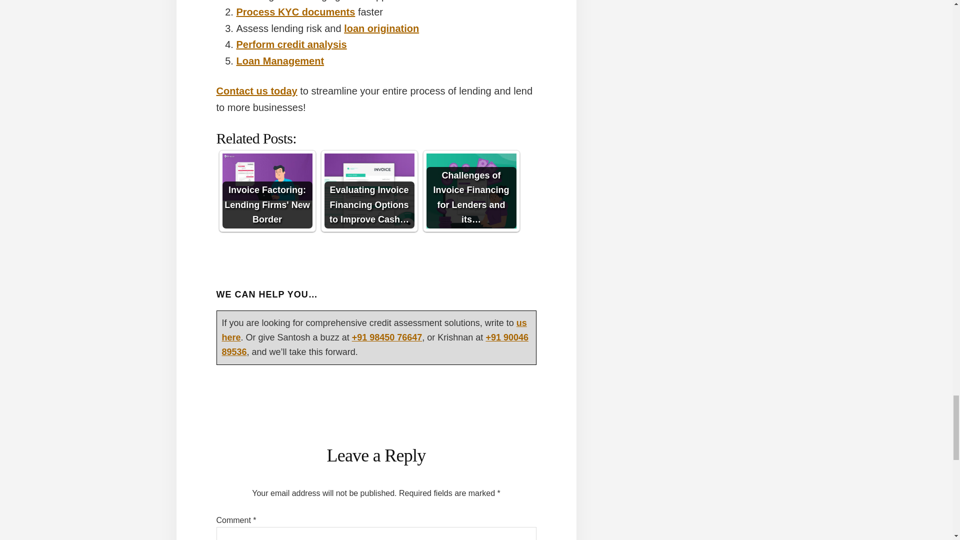  Describe the element at coordinates (267, 190) in the screenshot. I see `Invoice Factoring: Lending Firms' New Border` at that location.